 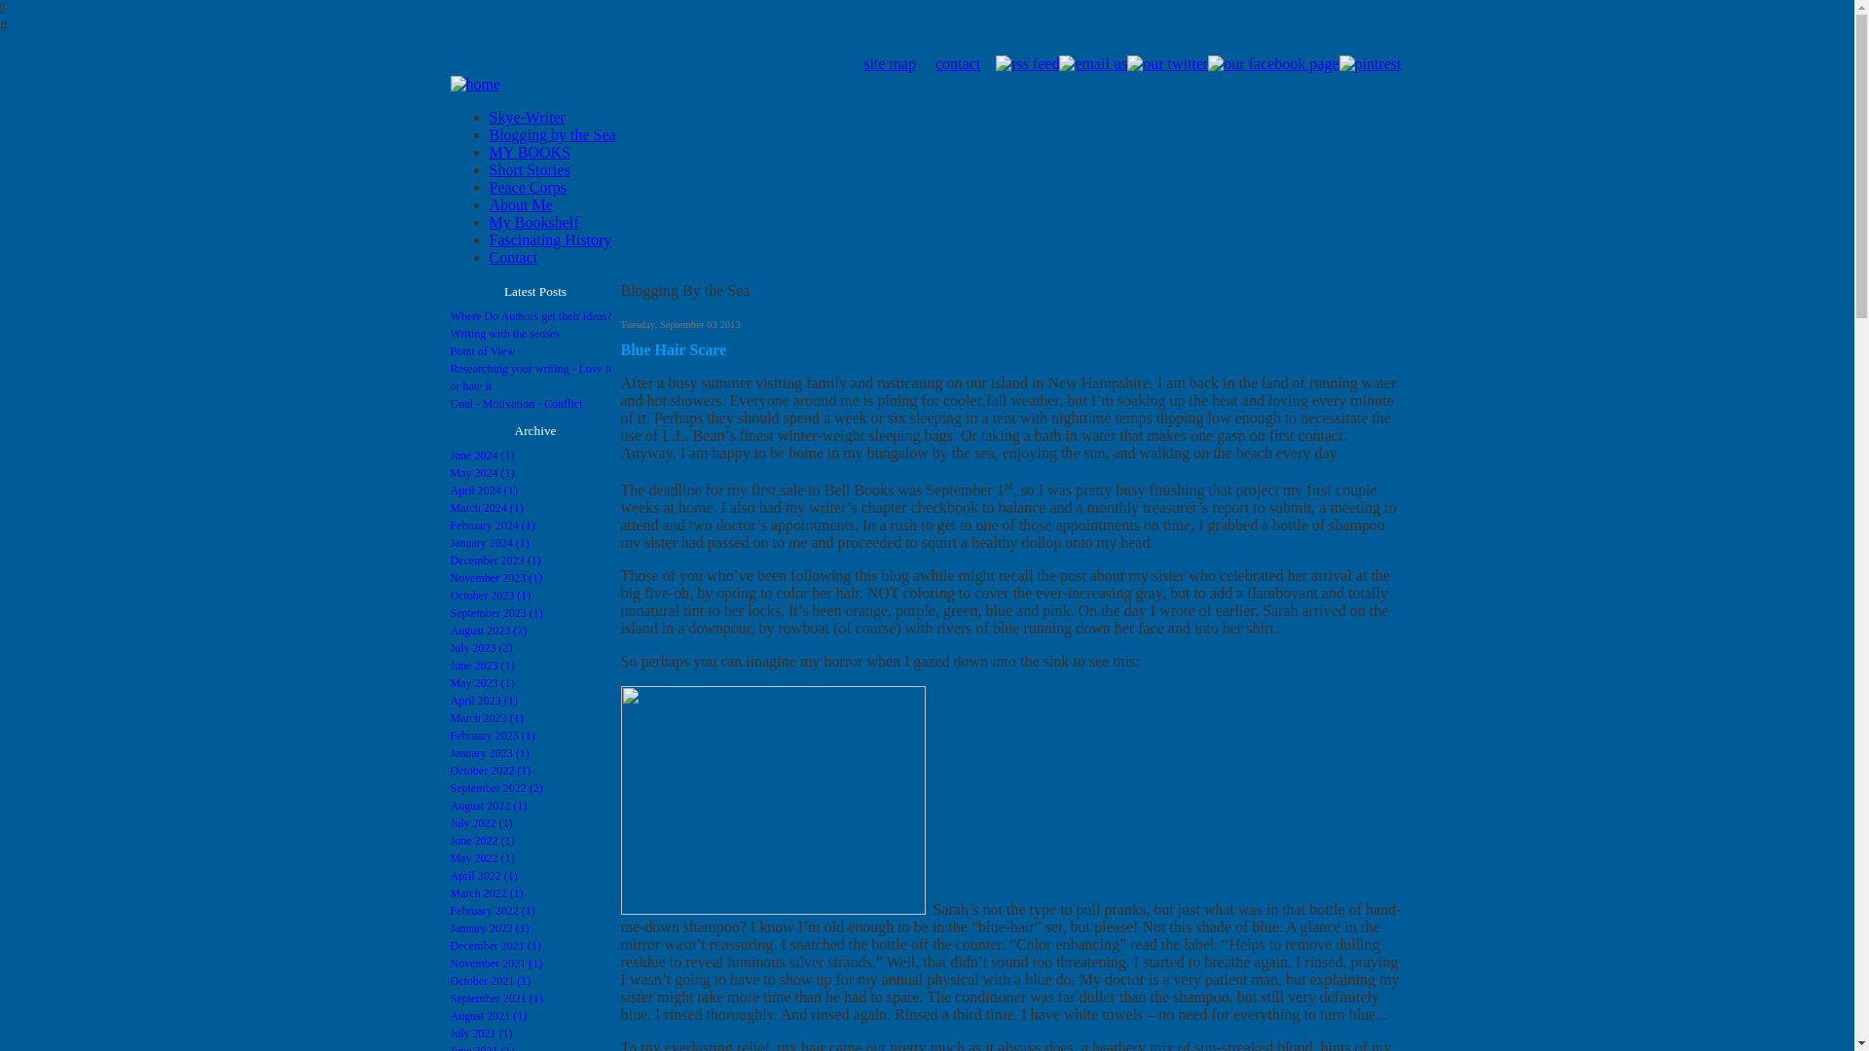 I want to click on Researching your writing - Love it or hate it, so click(x=530, y=377).